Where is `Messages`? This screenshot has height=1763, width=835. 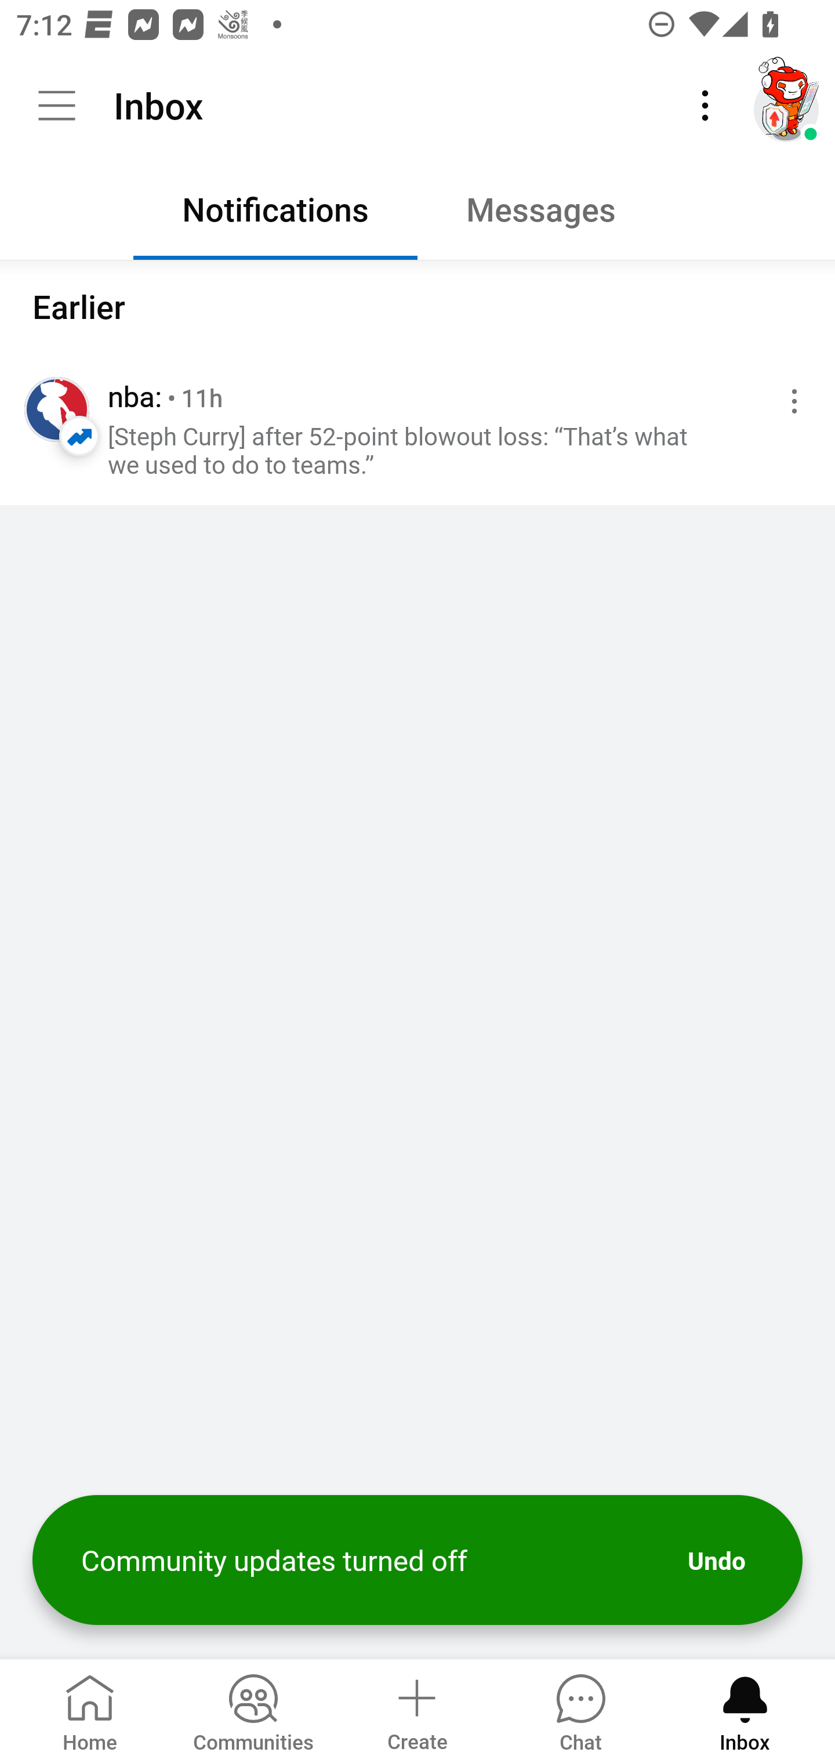
Messages is located at coordinates (559, 215).